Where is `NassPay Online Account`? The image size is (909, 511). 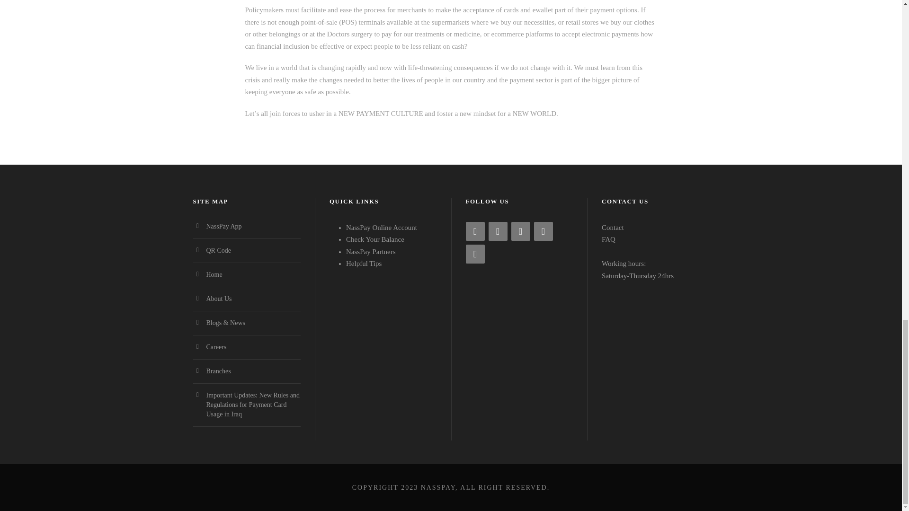 NassPay Online Account is located at coordinates (382, 228).